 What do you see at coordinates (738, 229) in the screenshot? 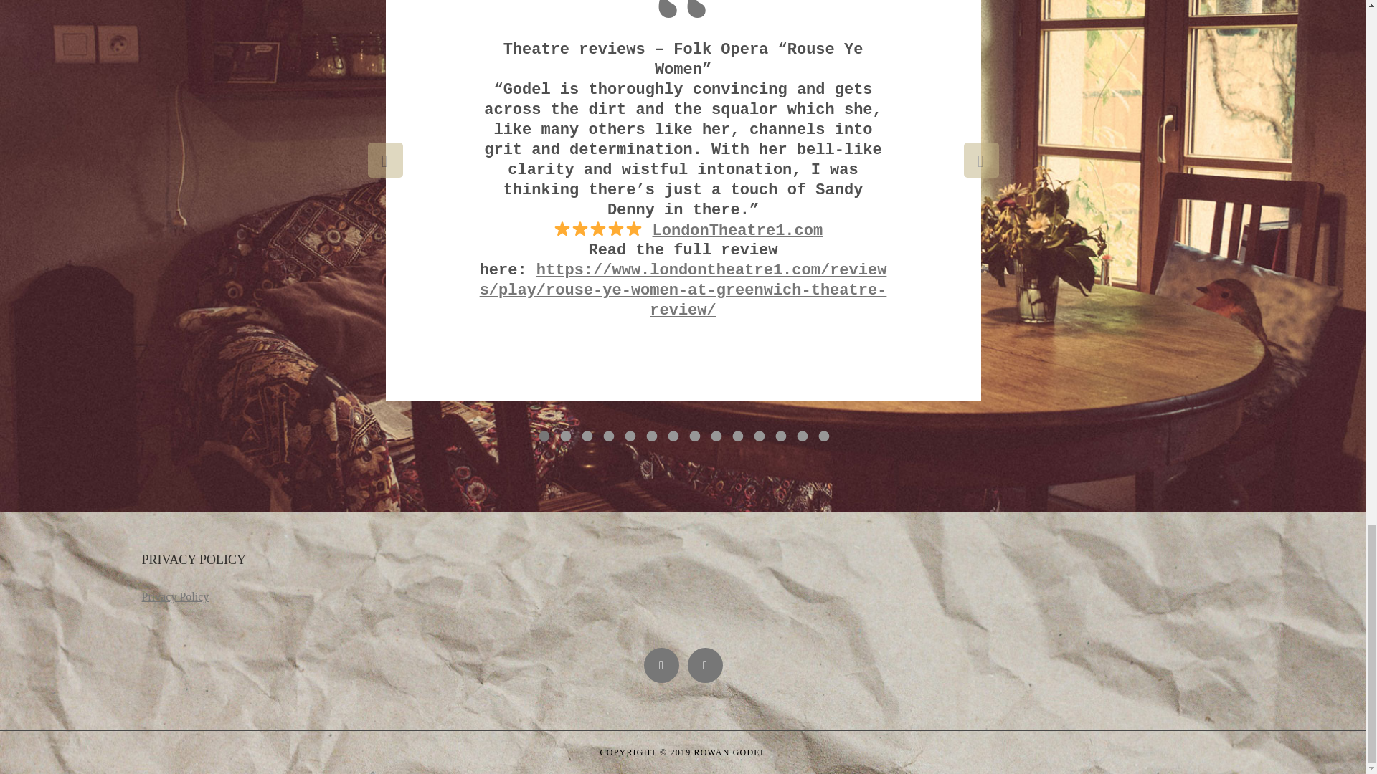
I see `LondonTheatre1.com` at bounding box center [738, 229].